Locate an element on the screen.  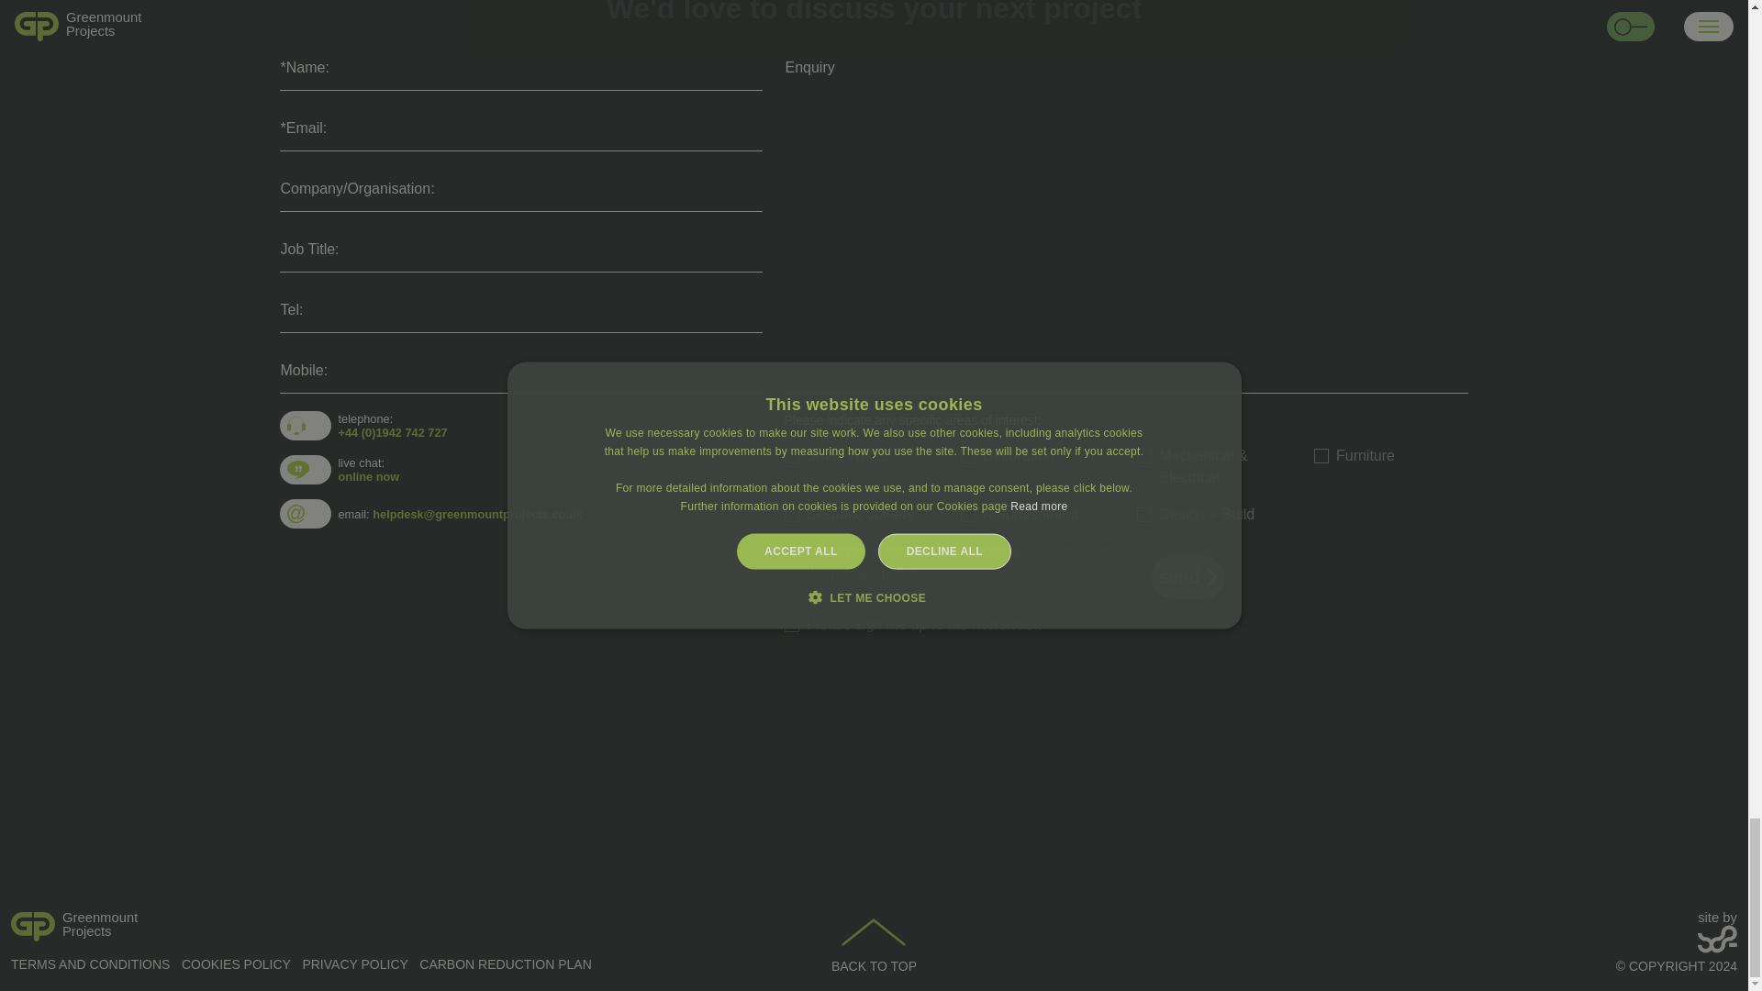
TERMS AND CONDITIONS is located at coordinates (90, 964).